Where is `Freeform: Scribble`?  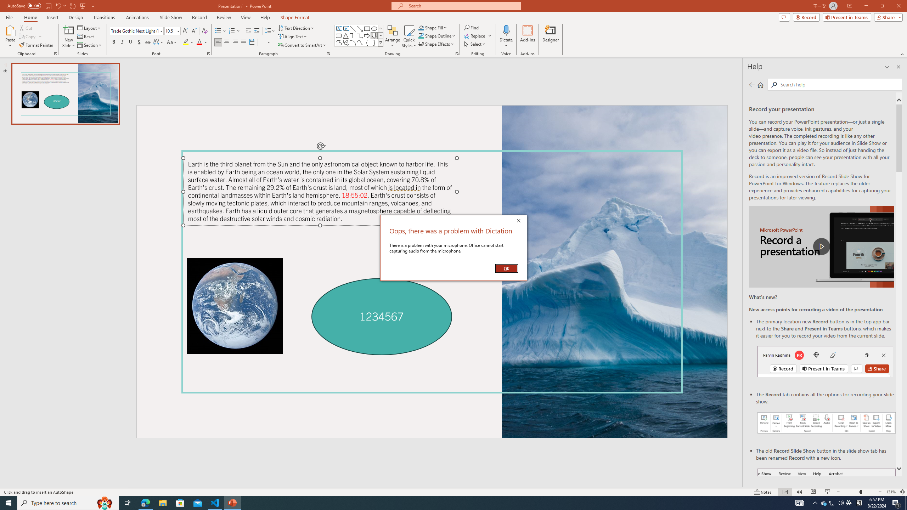
Freeform: Scribble is located at coordinates (345, 42).